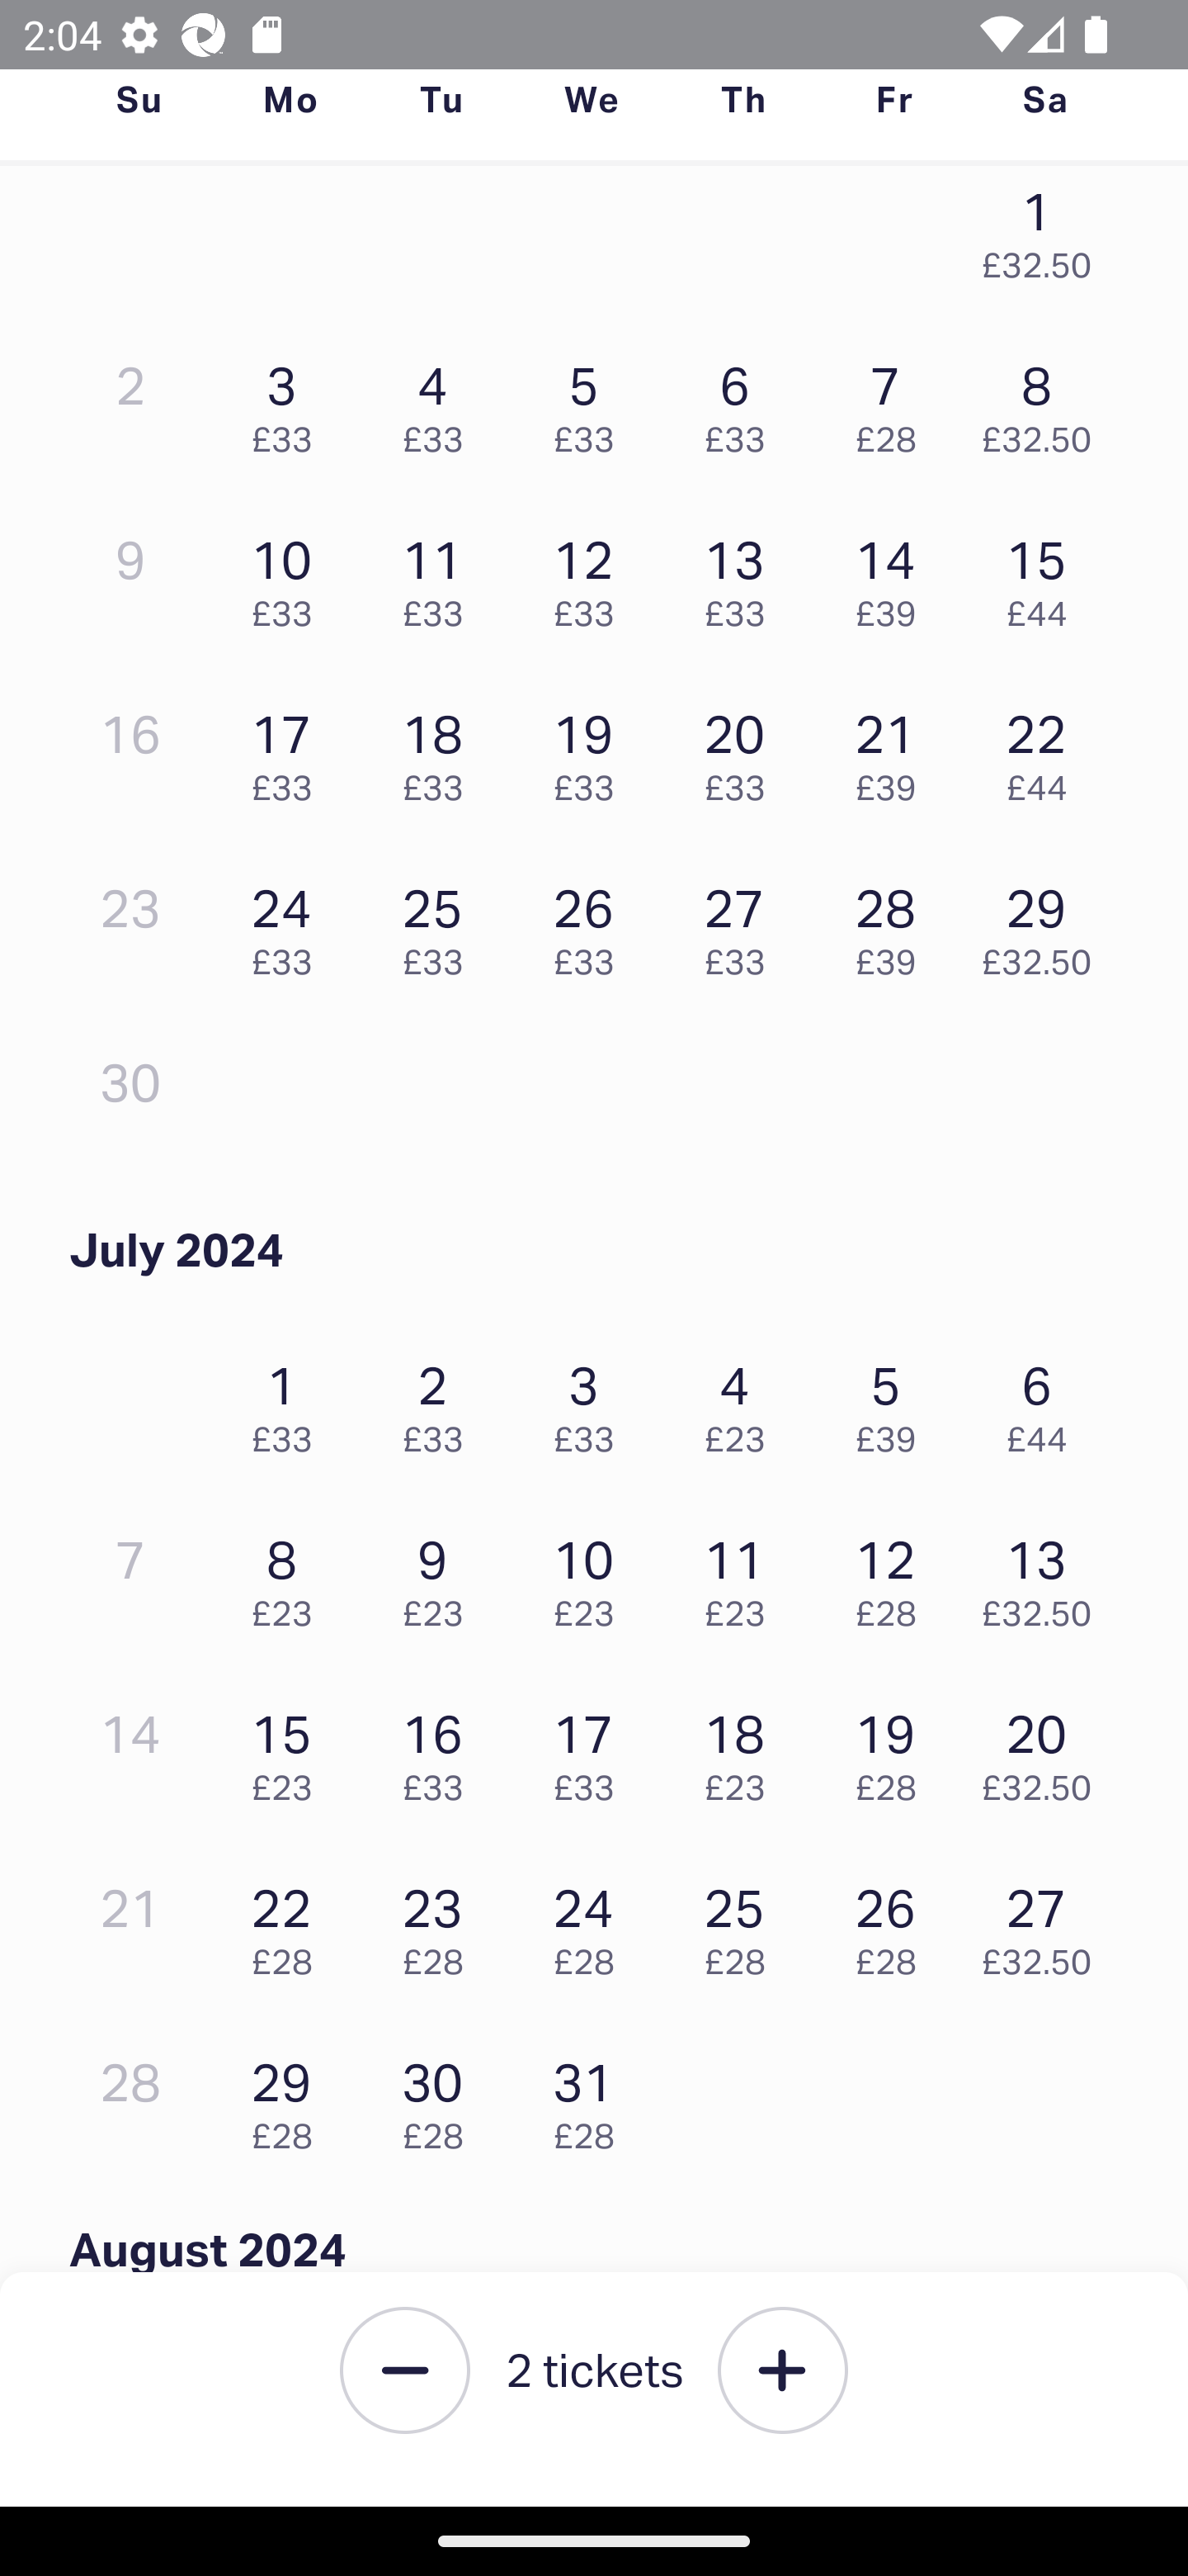 This screenshot has height=2576, width=1188. Describe the element at coordinates (441, 1575) in the screenshot. I see `9 £23` at that location.